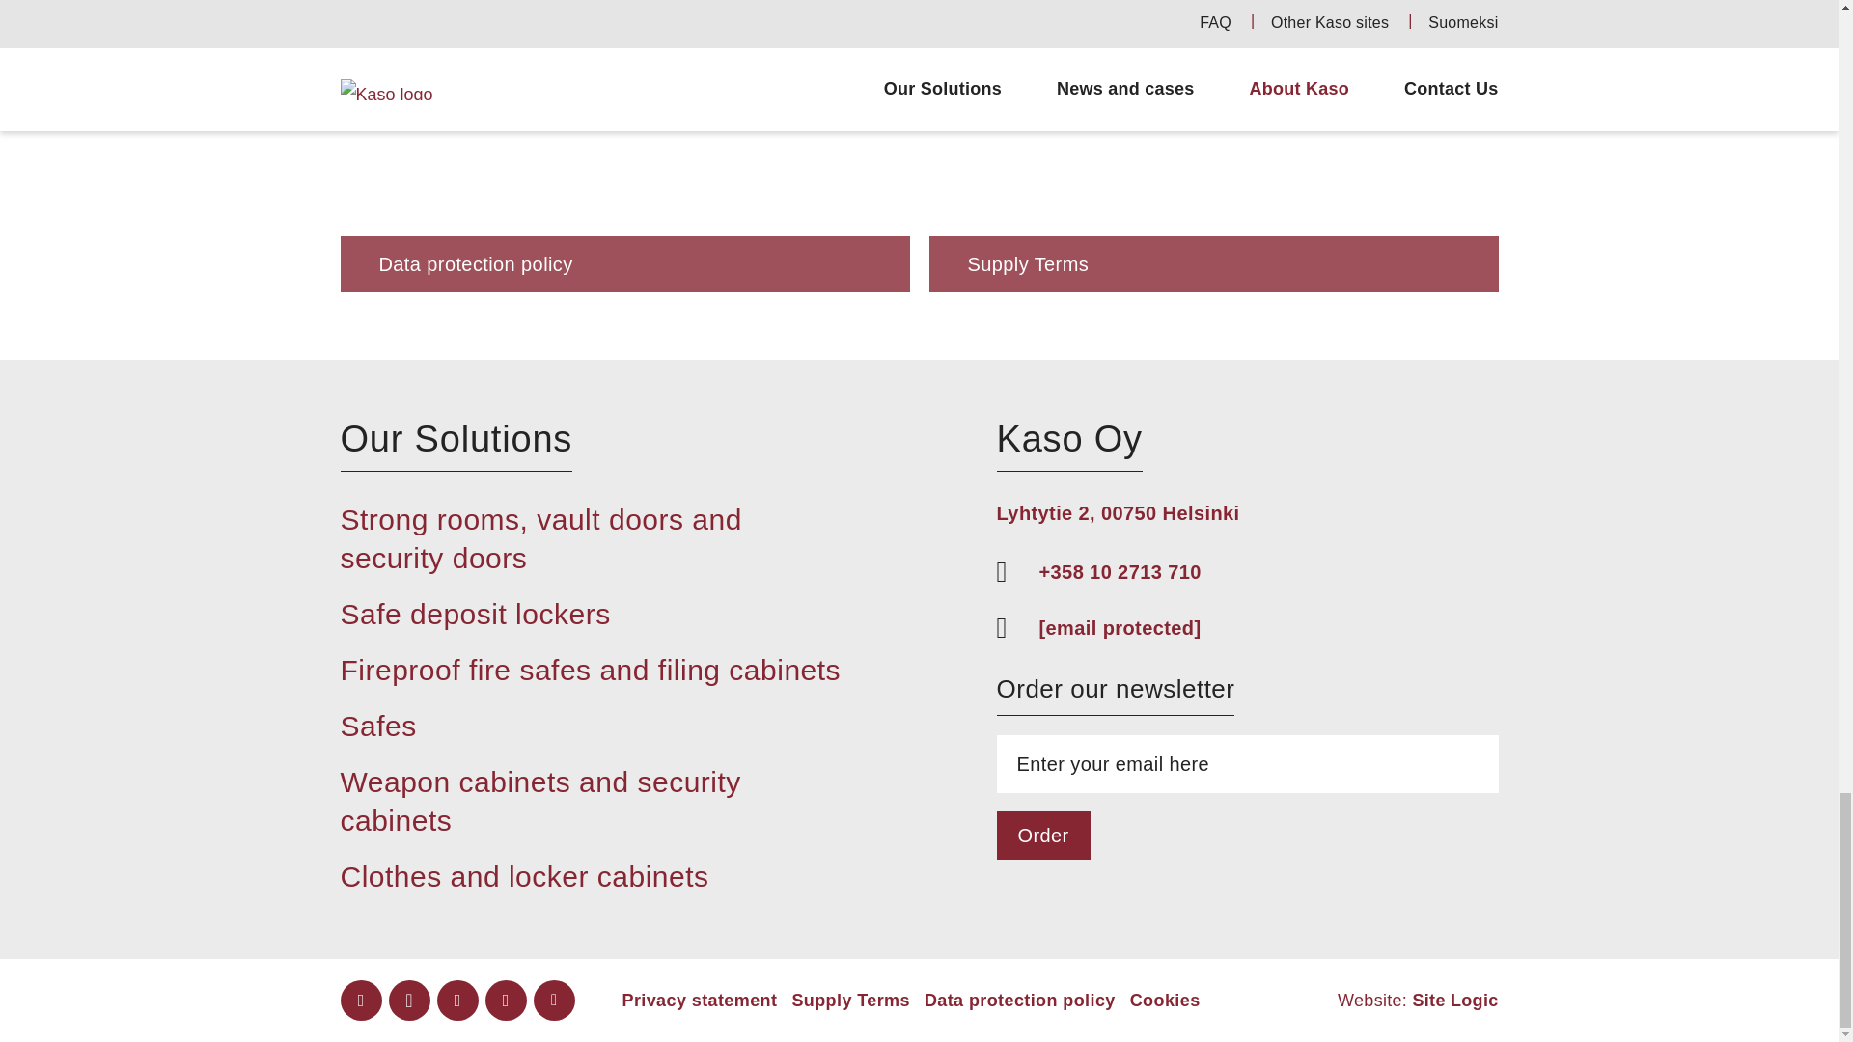 The height and width of the screenshot is (1042, 1853). Describe the element at coordinates (623, 147) in the screenshot. I see `Data protection policy` at that location.